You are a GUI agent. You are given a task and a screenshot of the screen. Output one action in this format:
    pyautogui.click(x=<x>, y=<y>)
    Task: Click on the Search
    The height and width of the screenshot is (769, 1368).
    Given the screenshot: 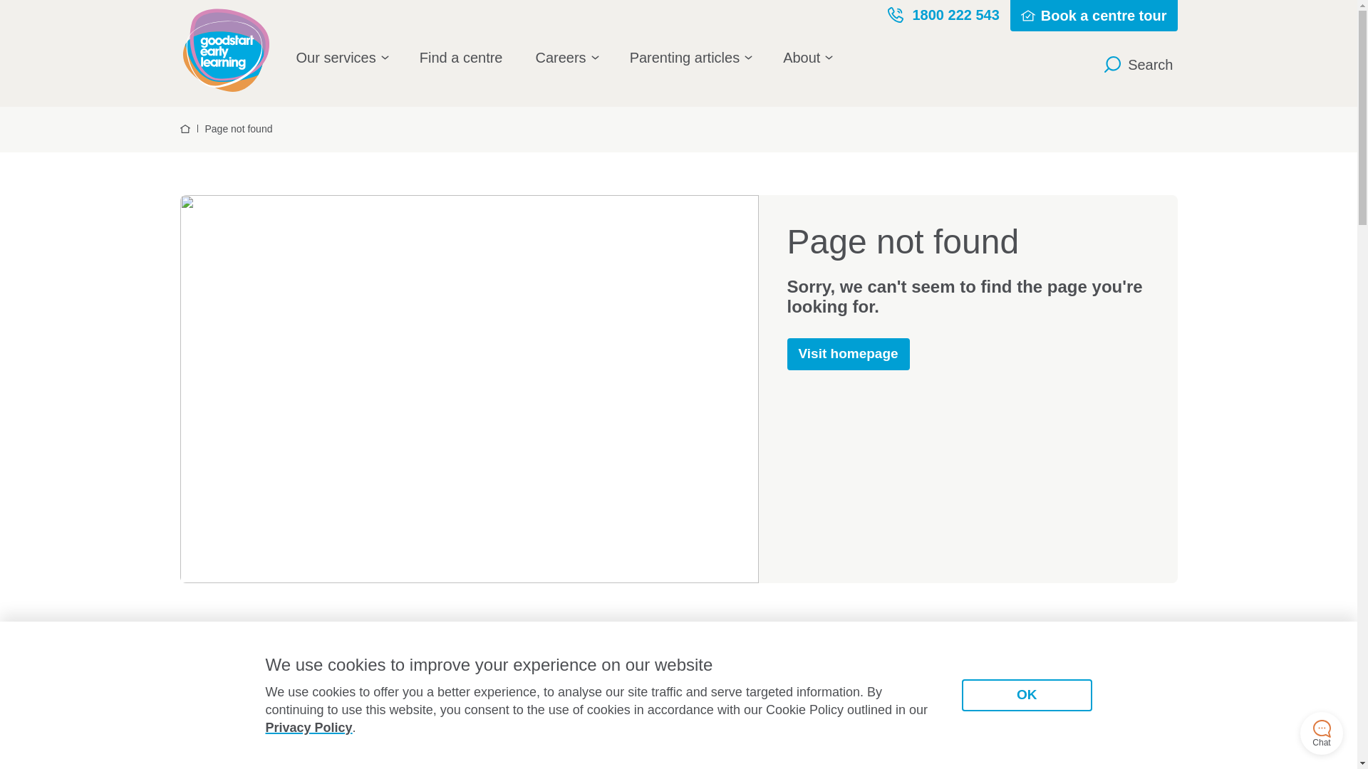 What is the action you would take?
    pyautogui.click(x=1134, y=64)
    